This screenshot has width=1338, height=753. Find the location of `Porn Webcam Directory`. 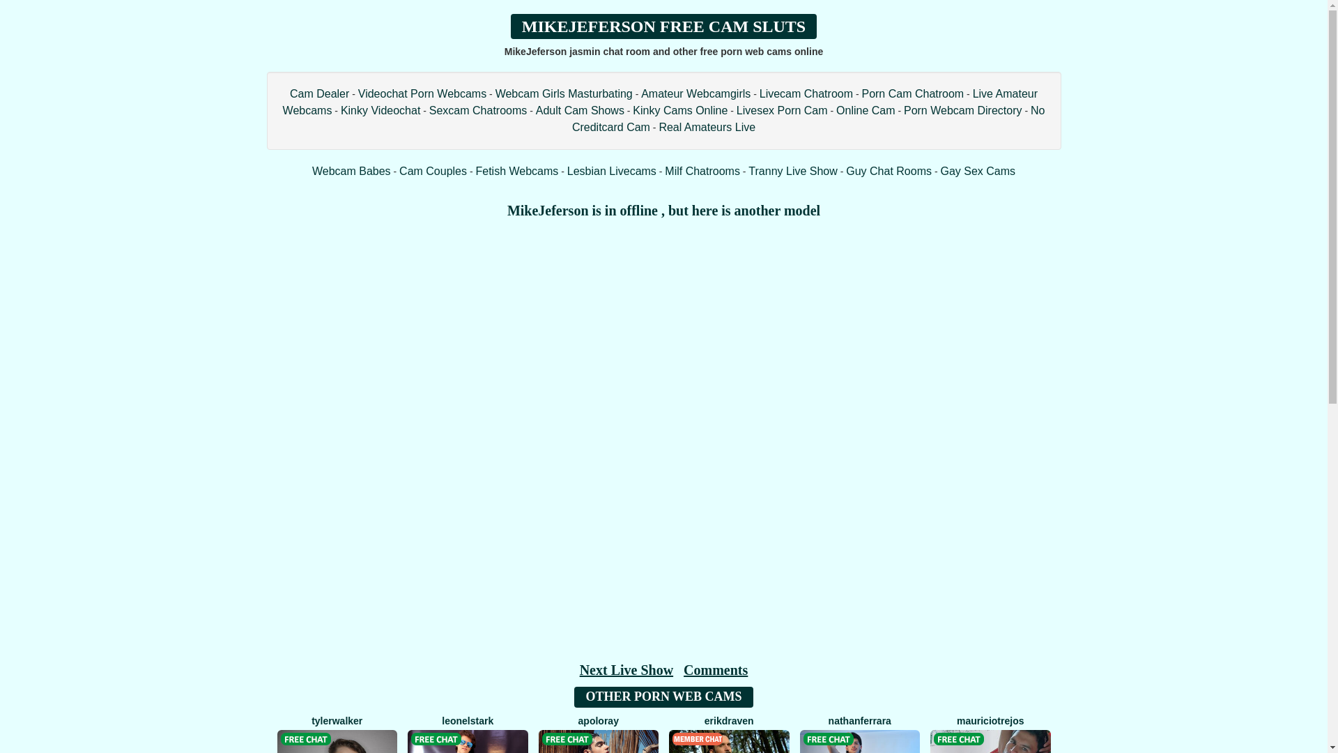

Porn Webcam Directory is located at coordinates (963, 110).